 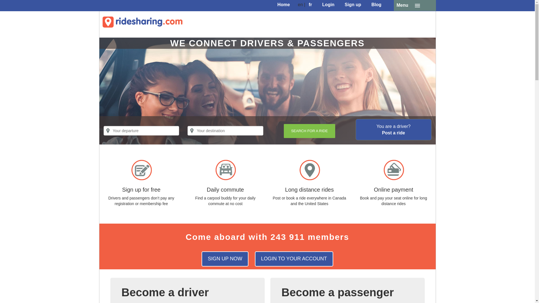 I want to click on LOGIN TO YOUR ACCOUNT, so click(x=294, y=259).